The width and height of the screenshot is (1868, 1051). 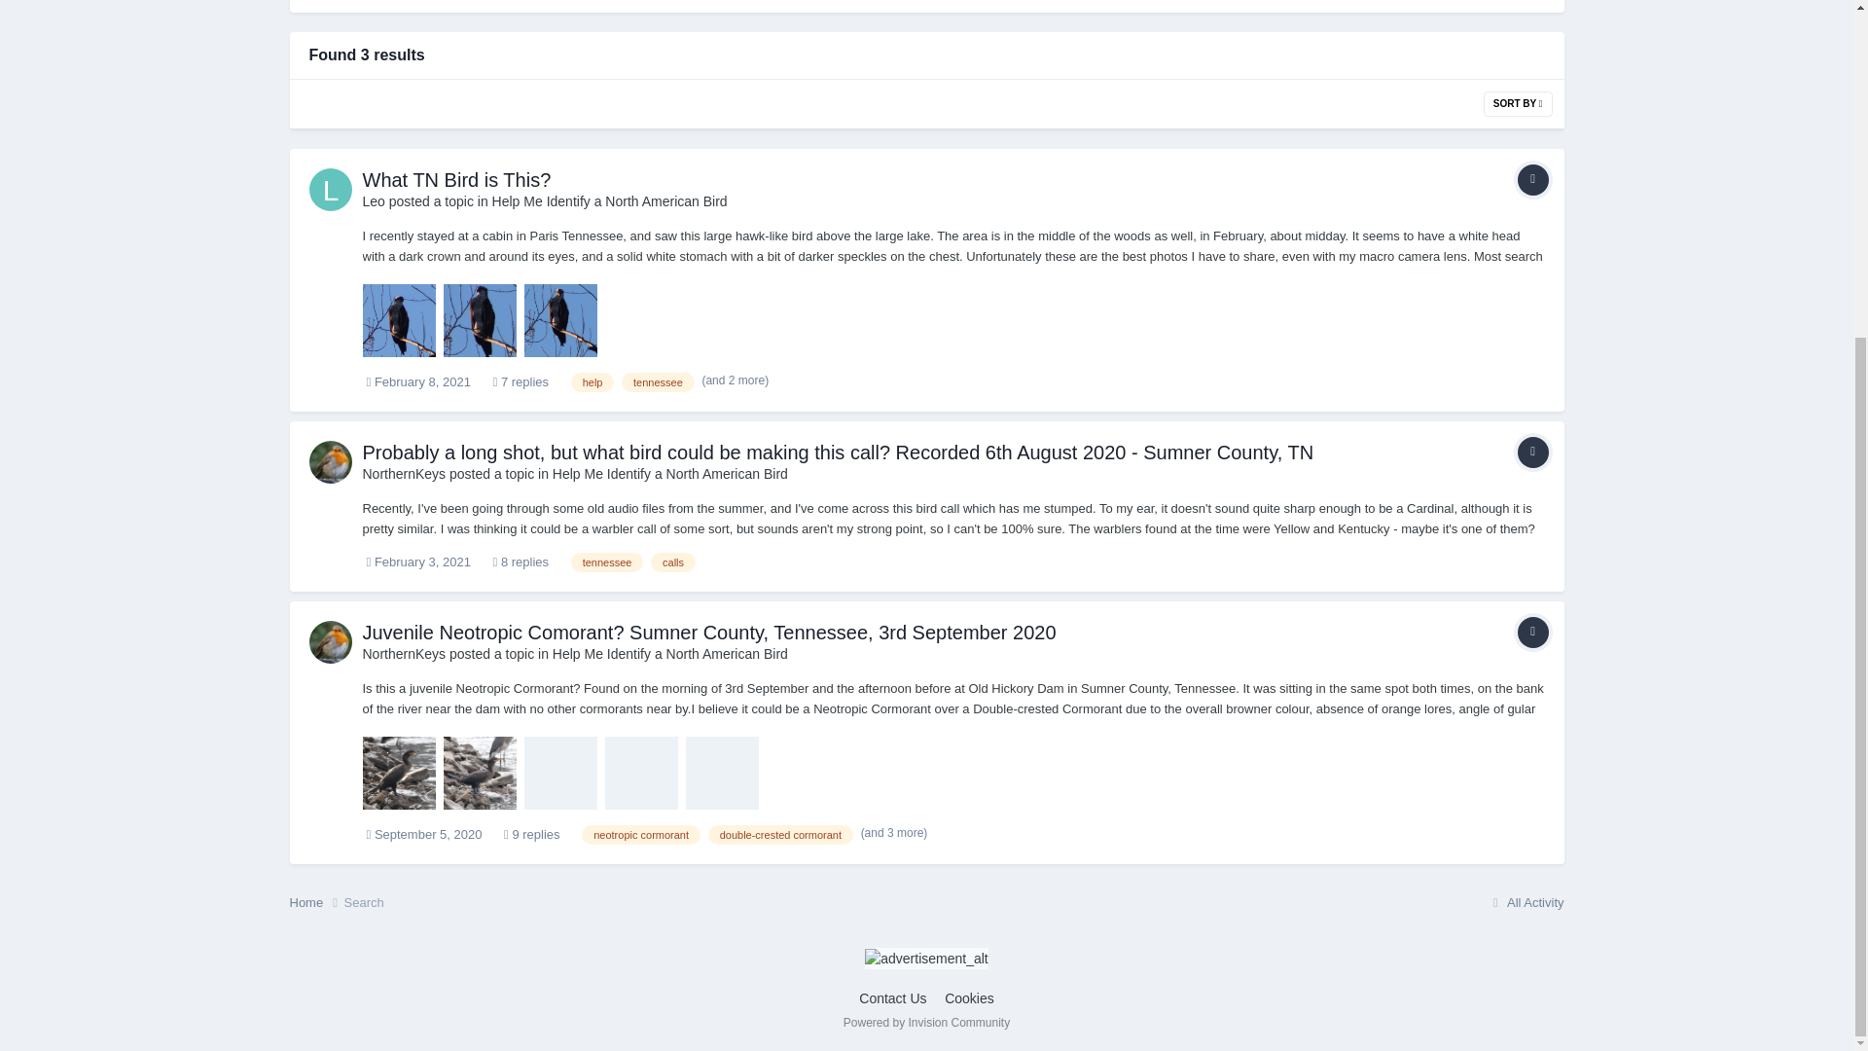 I want to click on Go to NorthernKeys's profile, so click(x=331, y=461).